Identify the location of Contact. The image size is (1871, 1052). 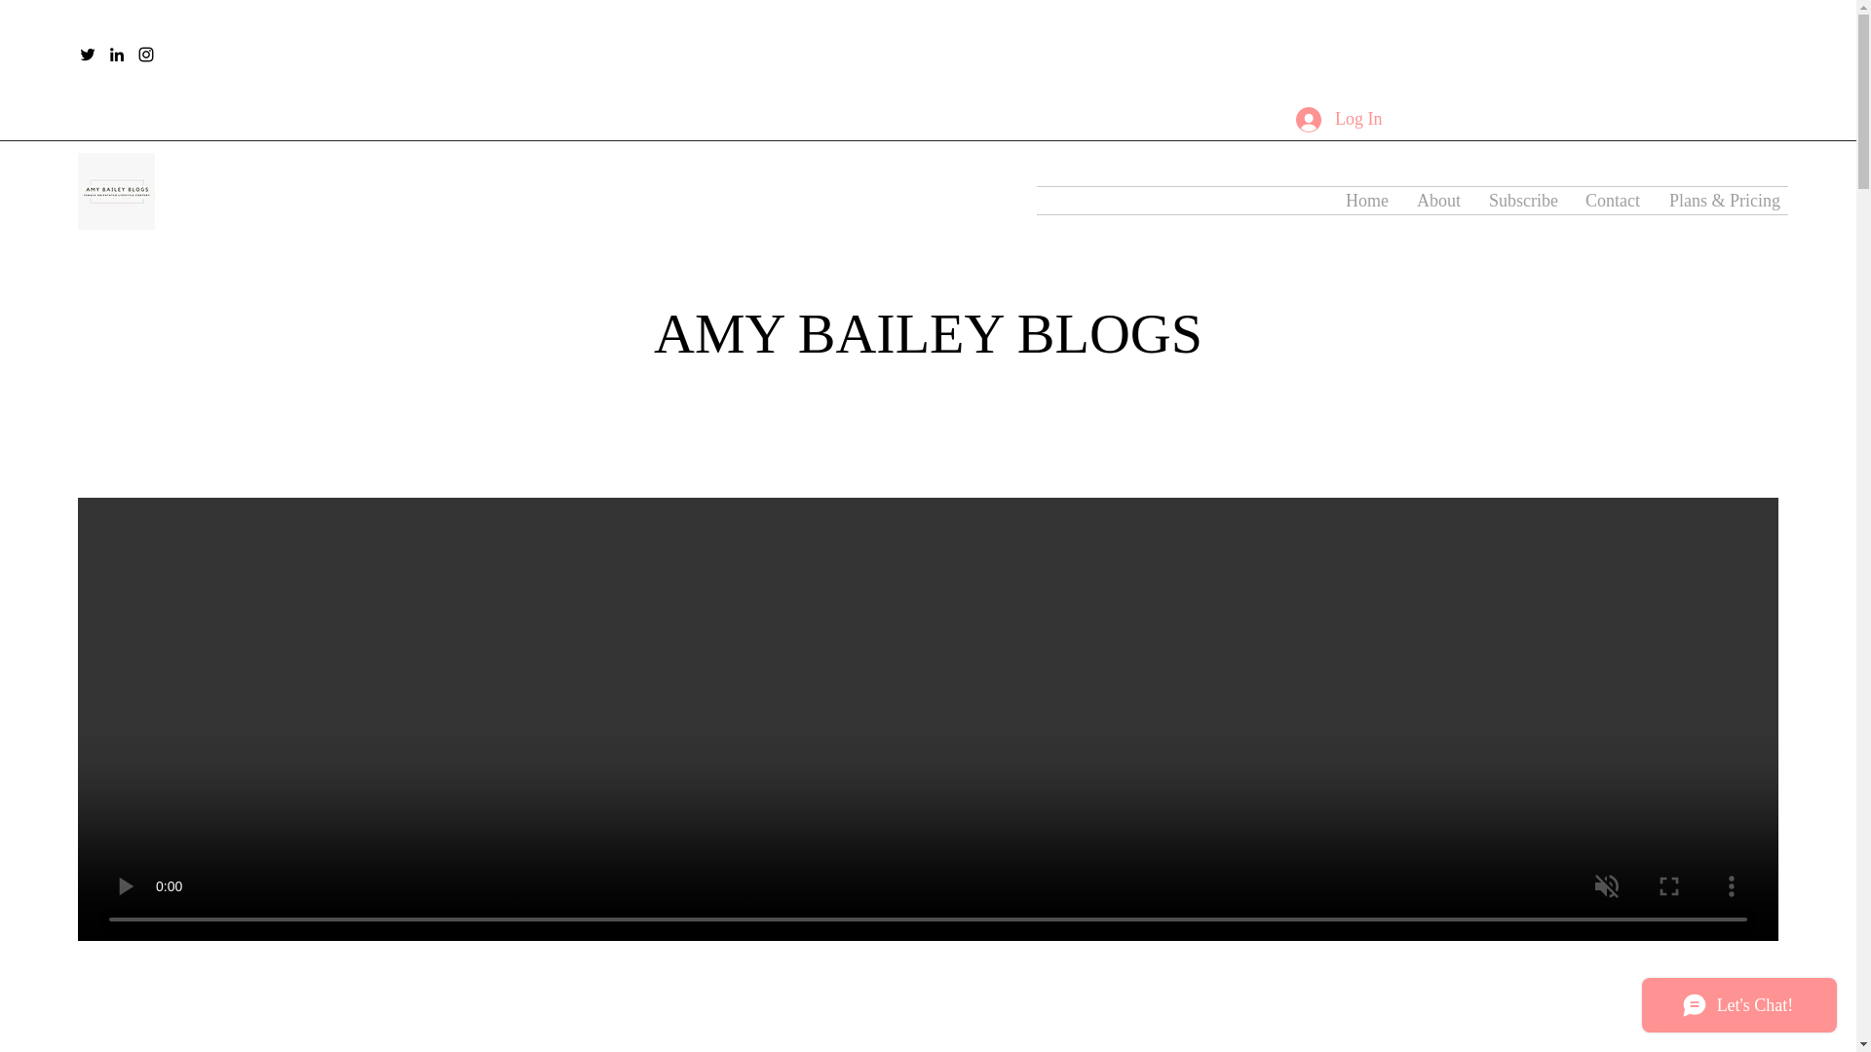
(1612, 201).